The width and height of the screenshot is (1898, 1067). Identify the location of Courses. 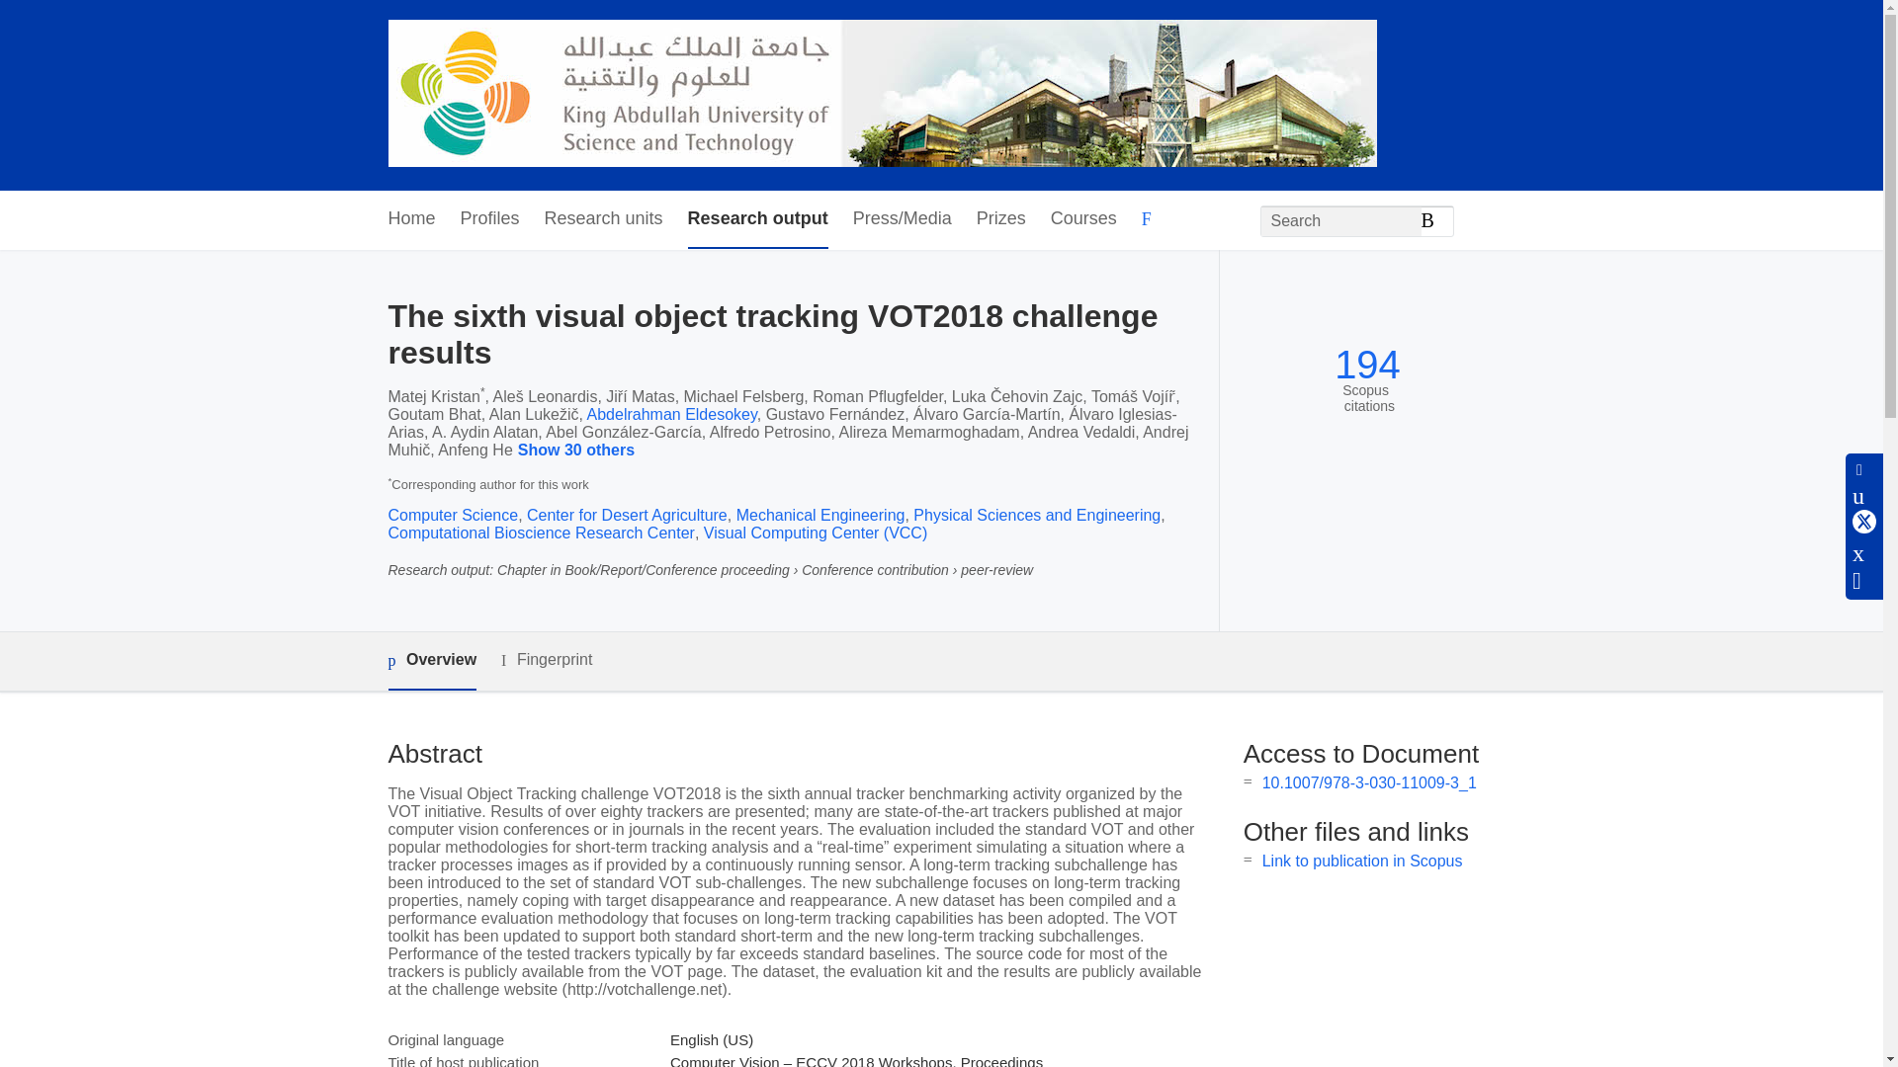
(1083, 219).